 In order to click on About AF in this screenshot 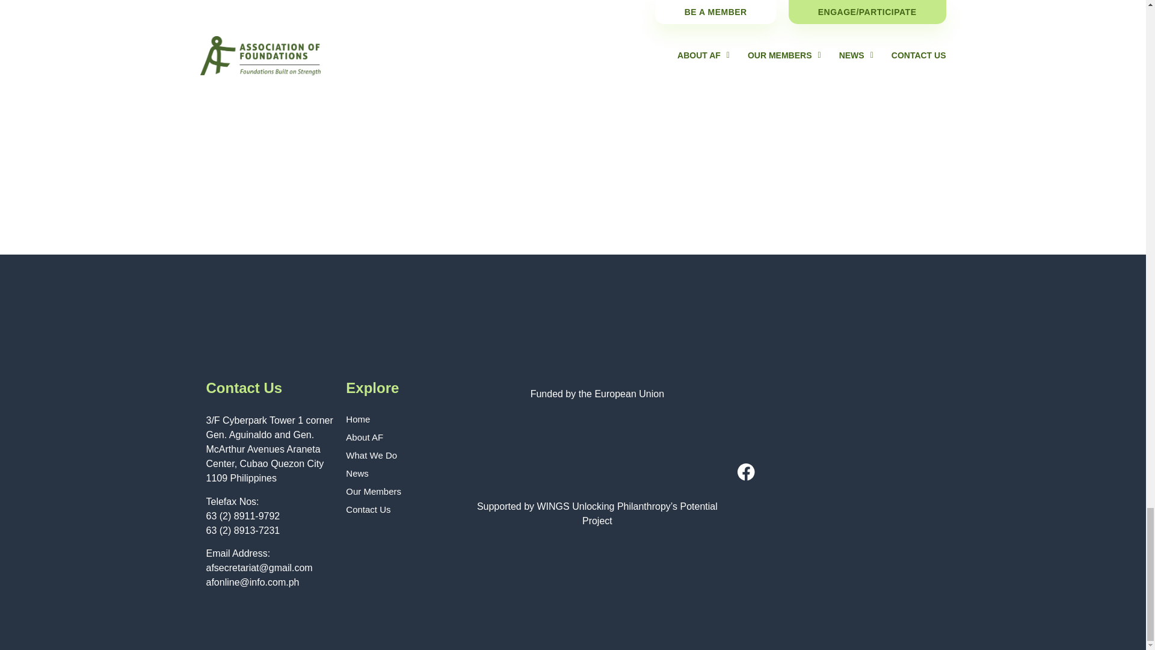, I will do `click(401, 437)`.